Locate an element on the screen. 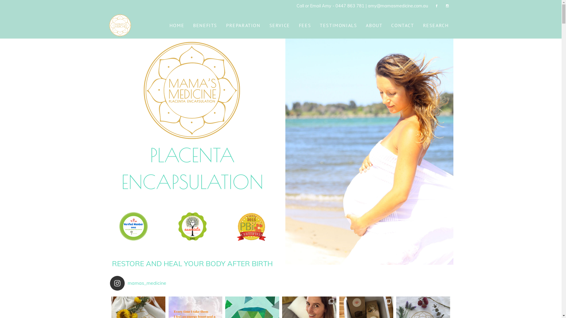  ABOUT is located at coordinates (374, 25).